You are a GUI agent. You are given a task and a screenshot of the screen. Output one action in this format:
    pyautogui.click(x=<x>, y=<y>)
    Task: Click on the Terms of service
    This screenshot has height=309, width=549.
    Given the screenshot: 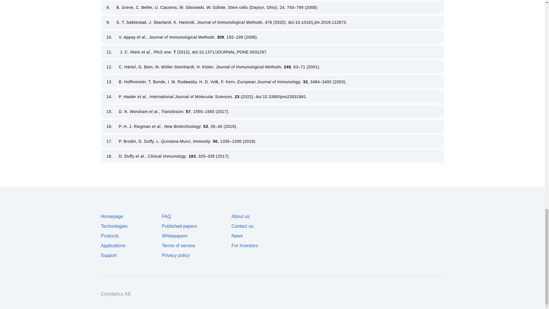 What is the action you would take?
    pyautogui.click(x=178, y=245)
    